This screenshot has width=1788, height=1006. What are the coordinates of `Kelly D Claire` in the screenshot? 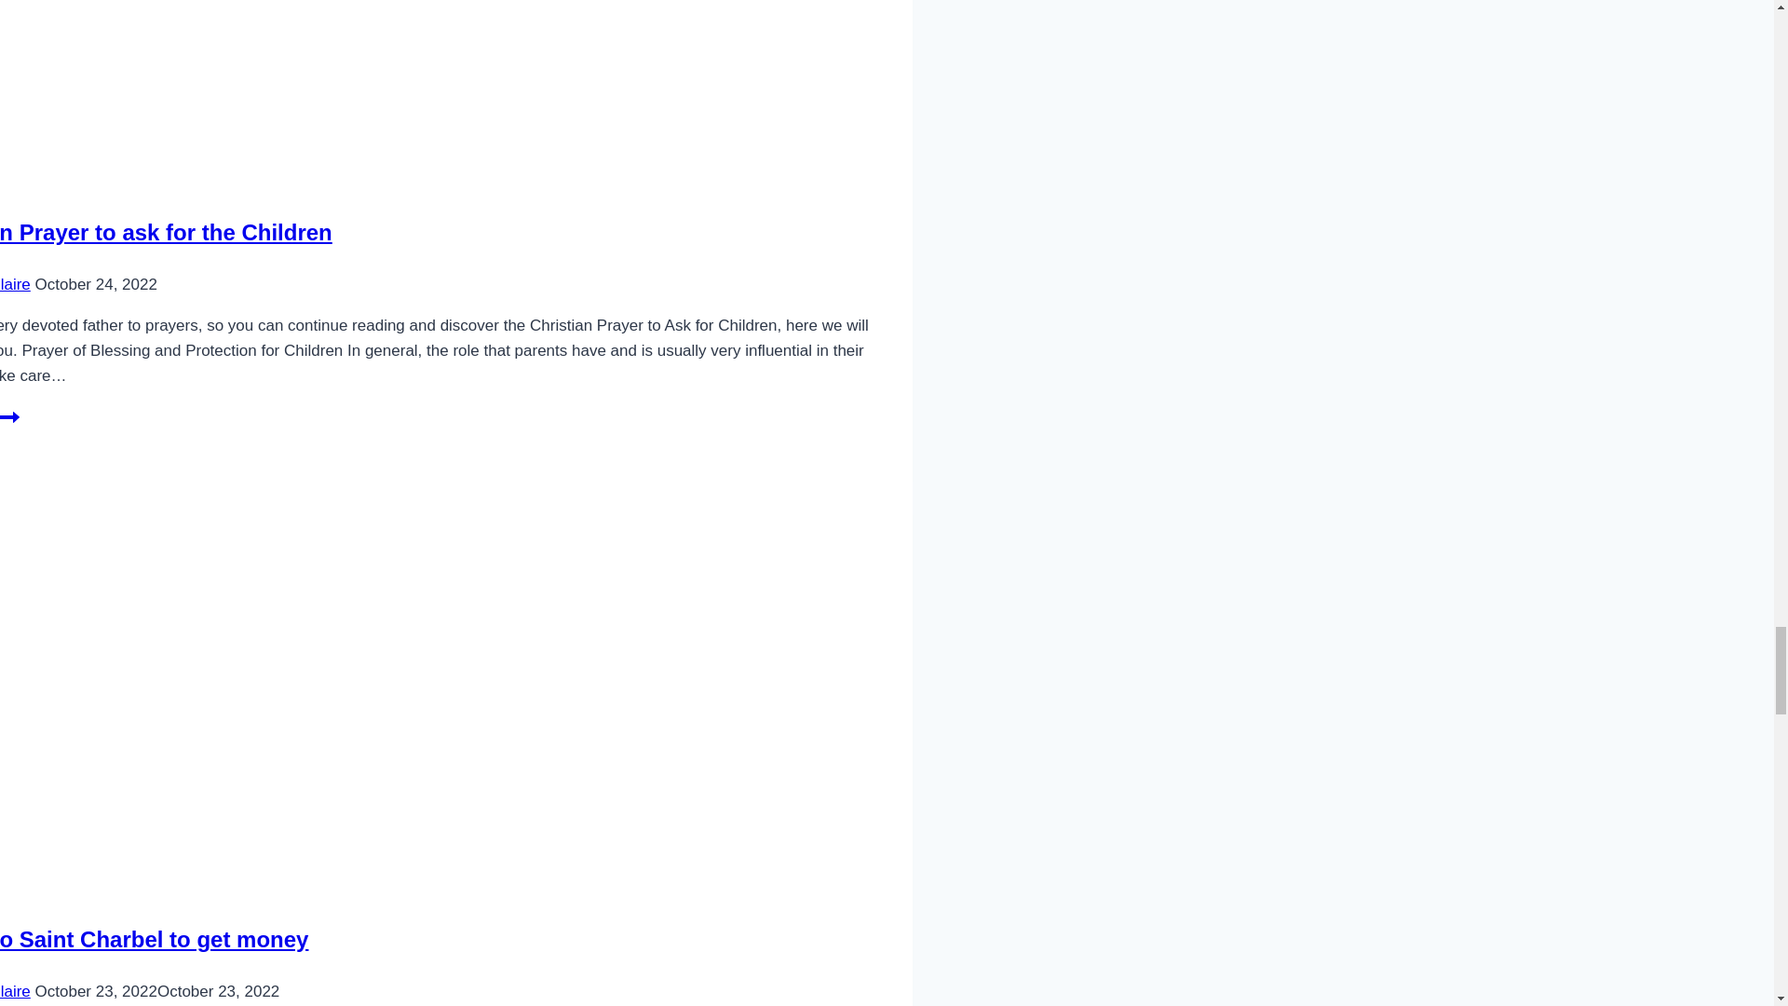 It's located at (15, 284).